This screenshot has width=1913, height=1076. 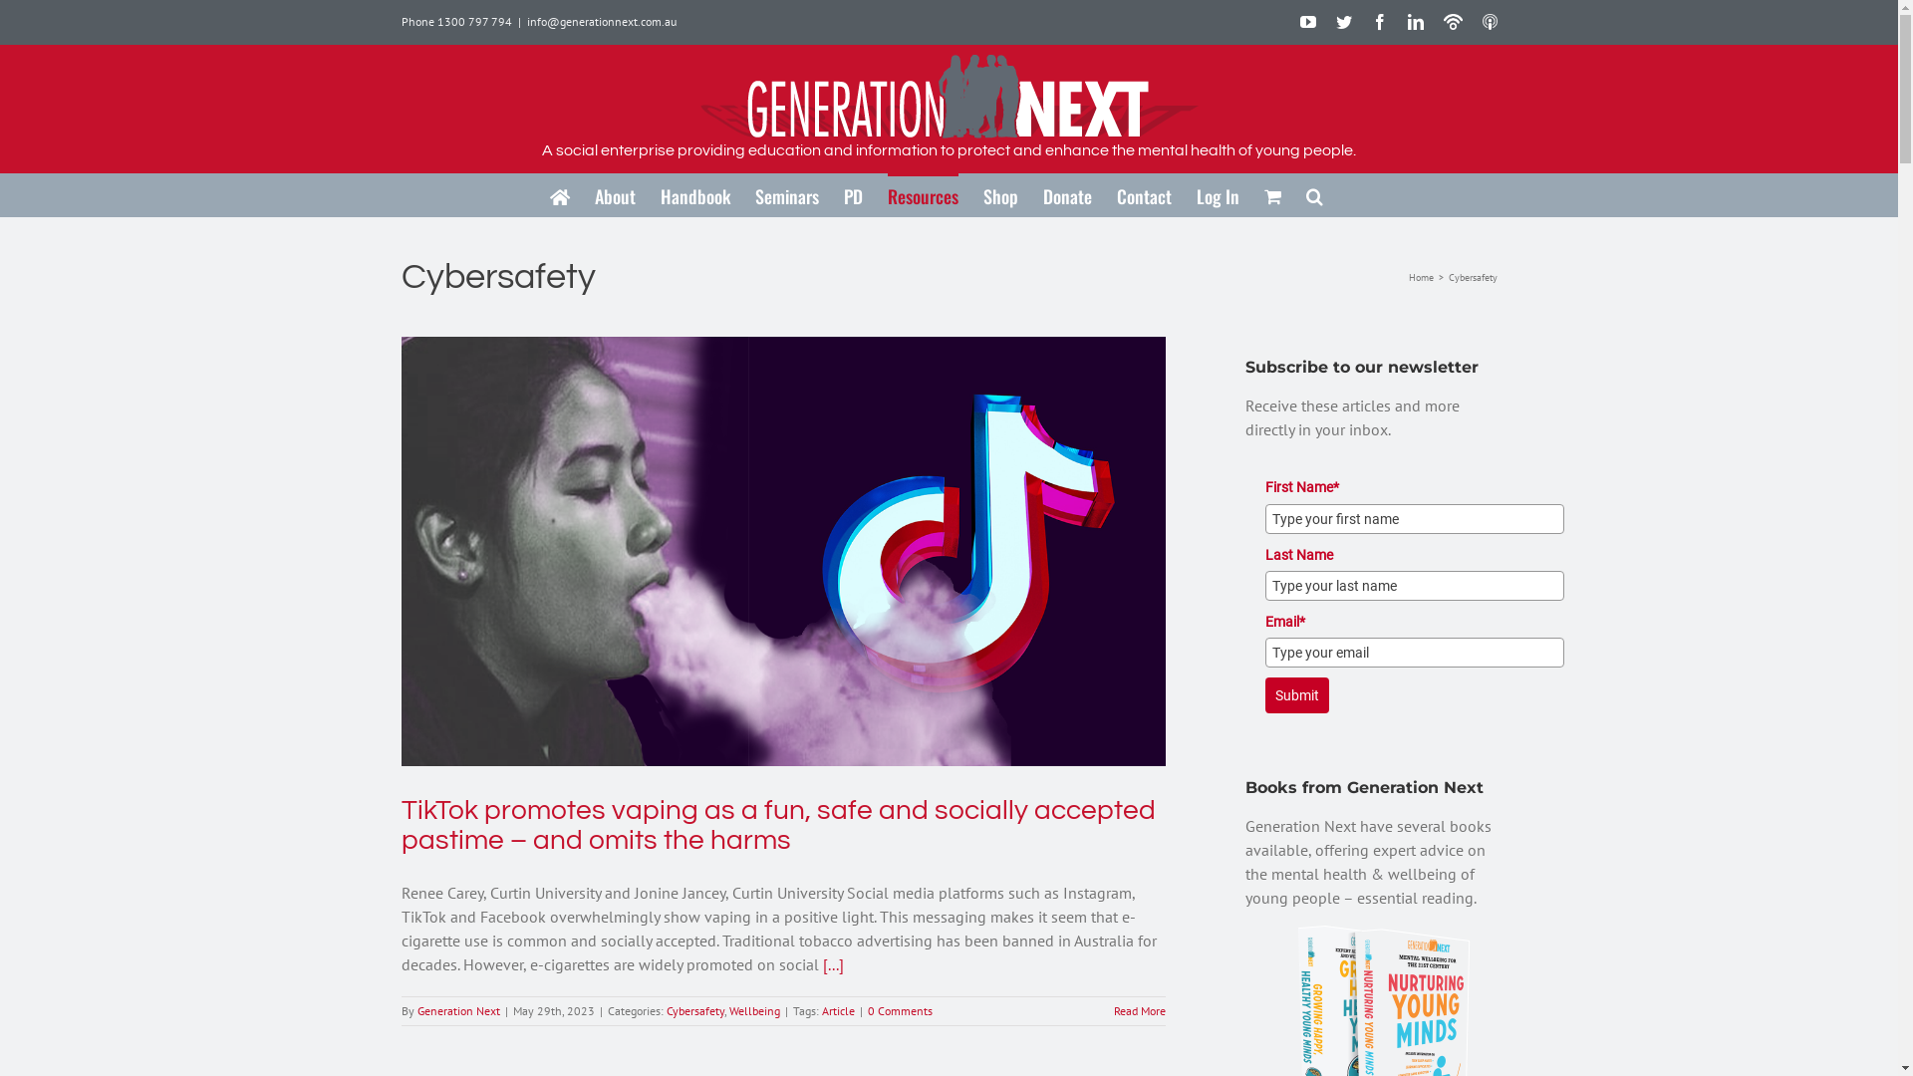 I want to click on Facebook, so click(x=1380, y=22).